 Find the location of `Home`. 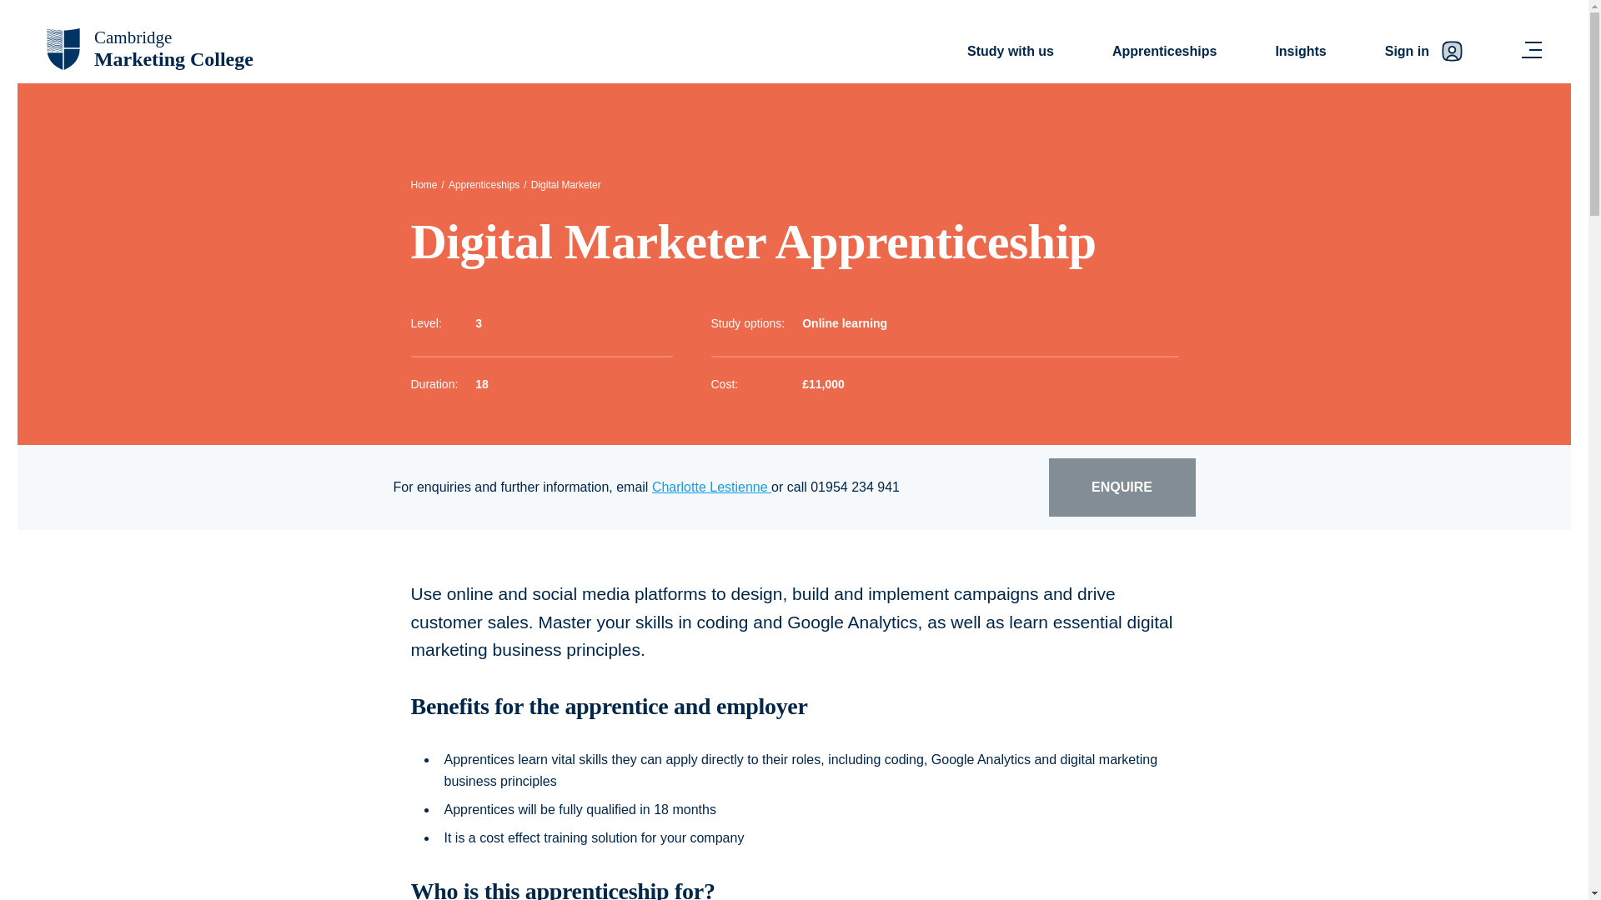

Home is located at coordinates (424, 184).